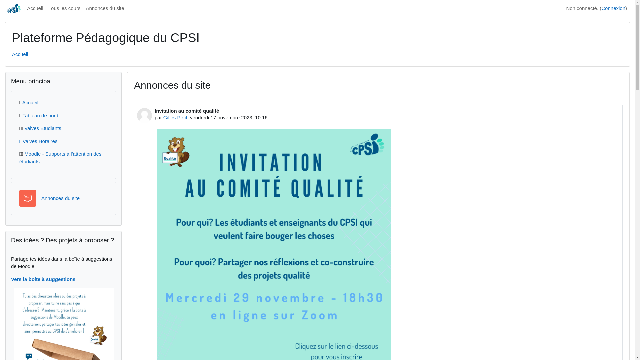  I want to click on Connexion, so click(613, 9).